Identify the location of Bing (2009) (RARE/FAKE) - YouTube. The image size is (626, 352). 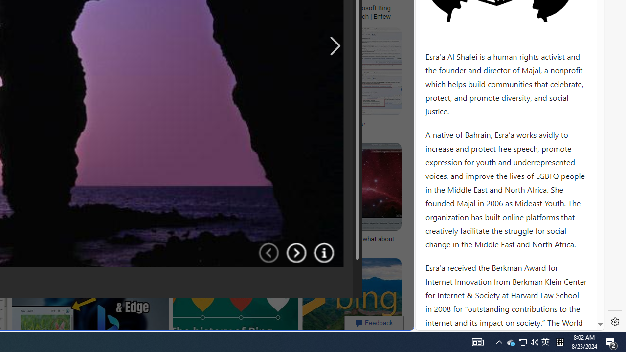
(169, 124).